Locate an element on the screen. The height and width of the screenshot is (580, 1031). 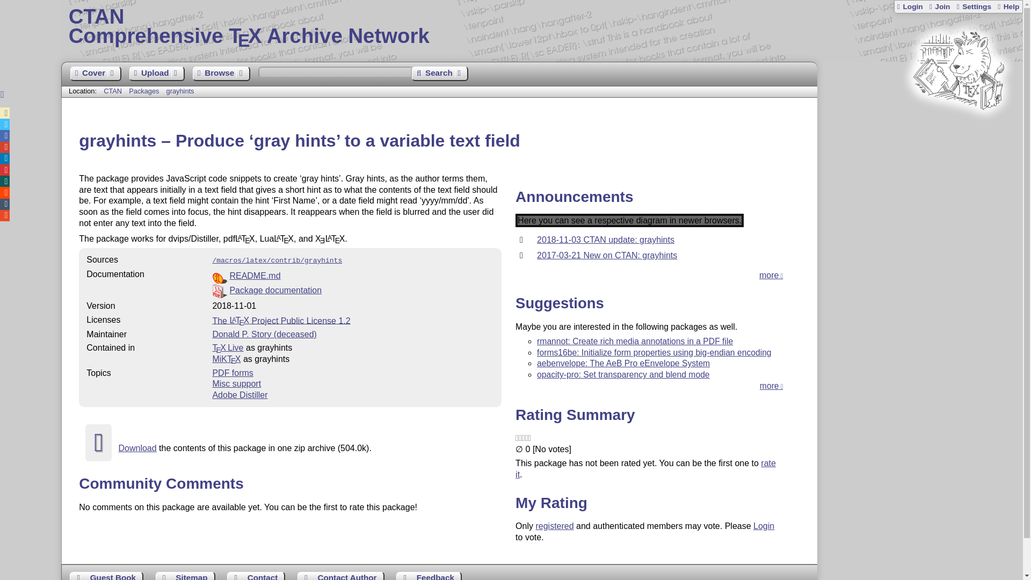
Packages is located at coordinates (145, 91).